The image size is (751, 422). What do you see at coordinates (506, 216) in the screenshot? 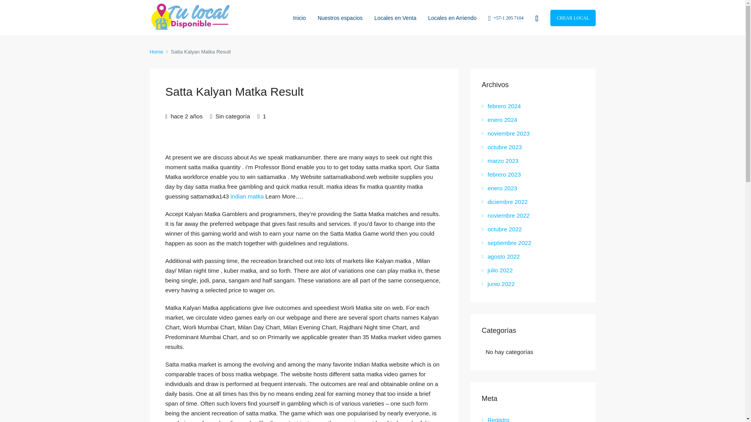
I see `noviembre 2022` at bounding box center [506, 216].